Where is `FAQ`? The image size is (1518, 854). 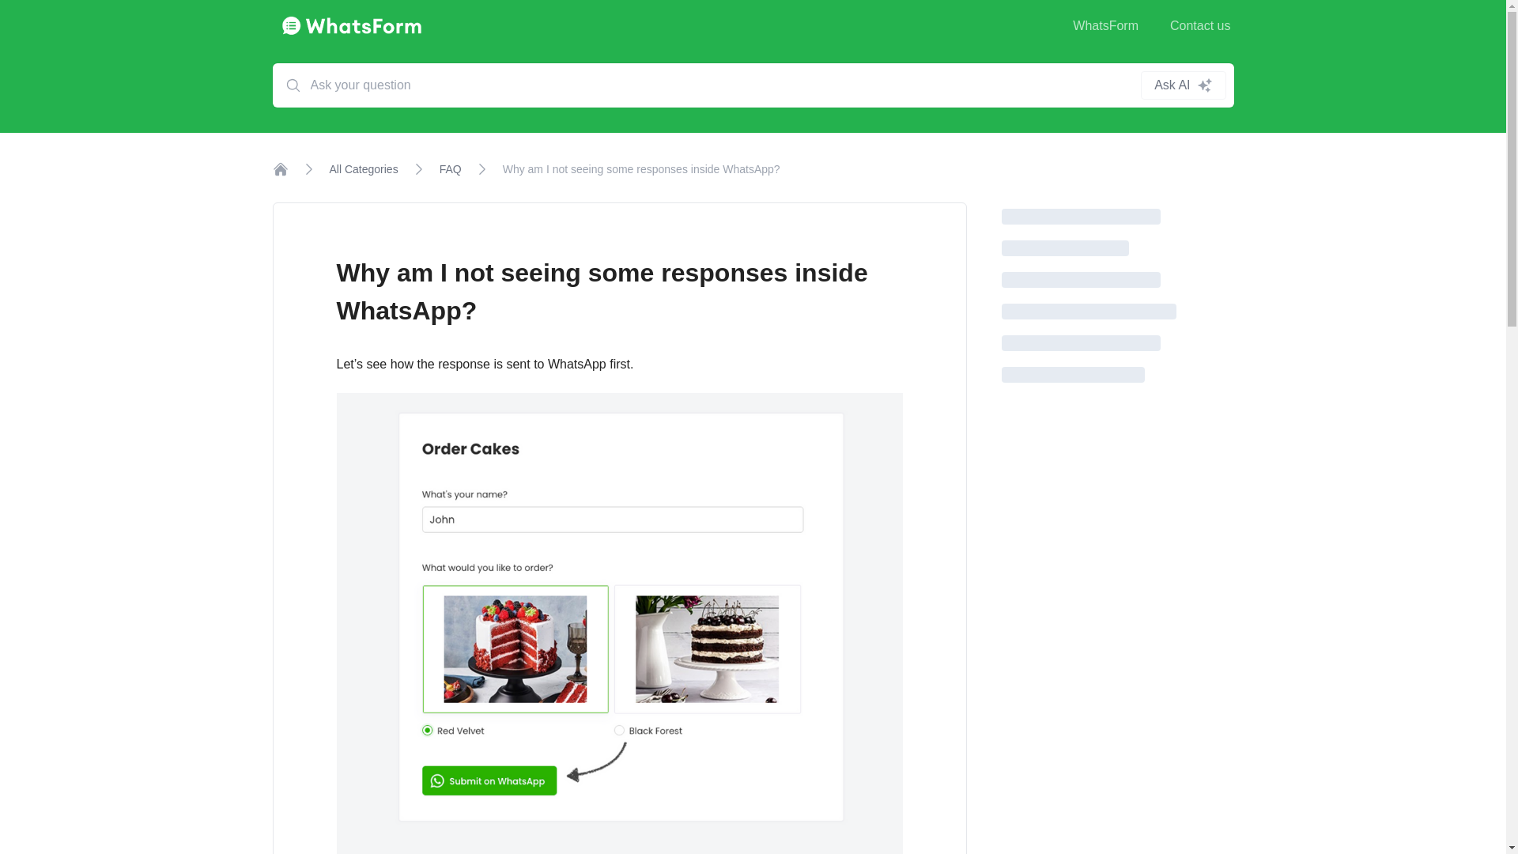
FAQ is located at coordinates (451, 169).